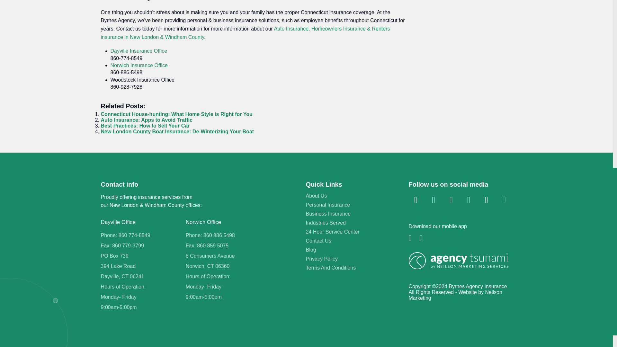 This screenshot has height=347, width=617. What do you see at coordinates (177, 131) in the screenshot?
I see `New London County Boat Insurance: De-Winterizing Your Boat` at bounding box center [177, 131].